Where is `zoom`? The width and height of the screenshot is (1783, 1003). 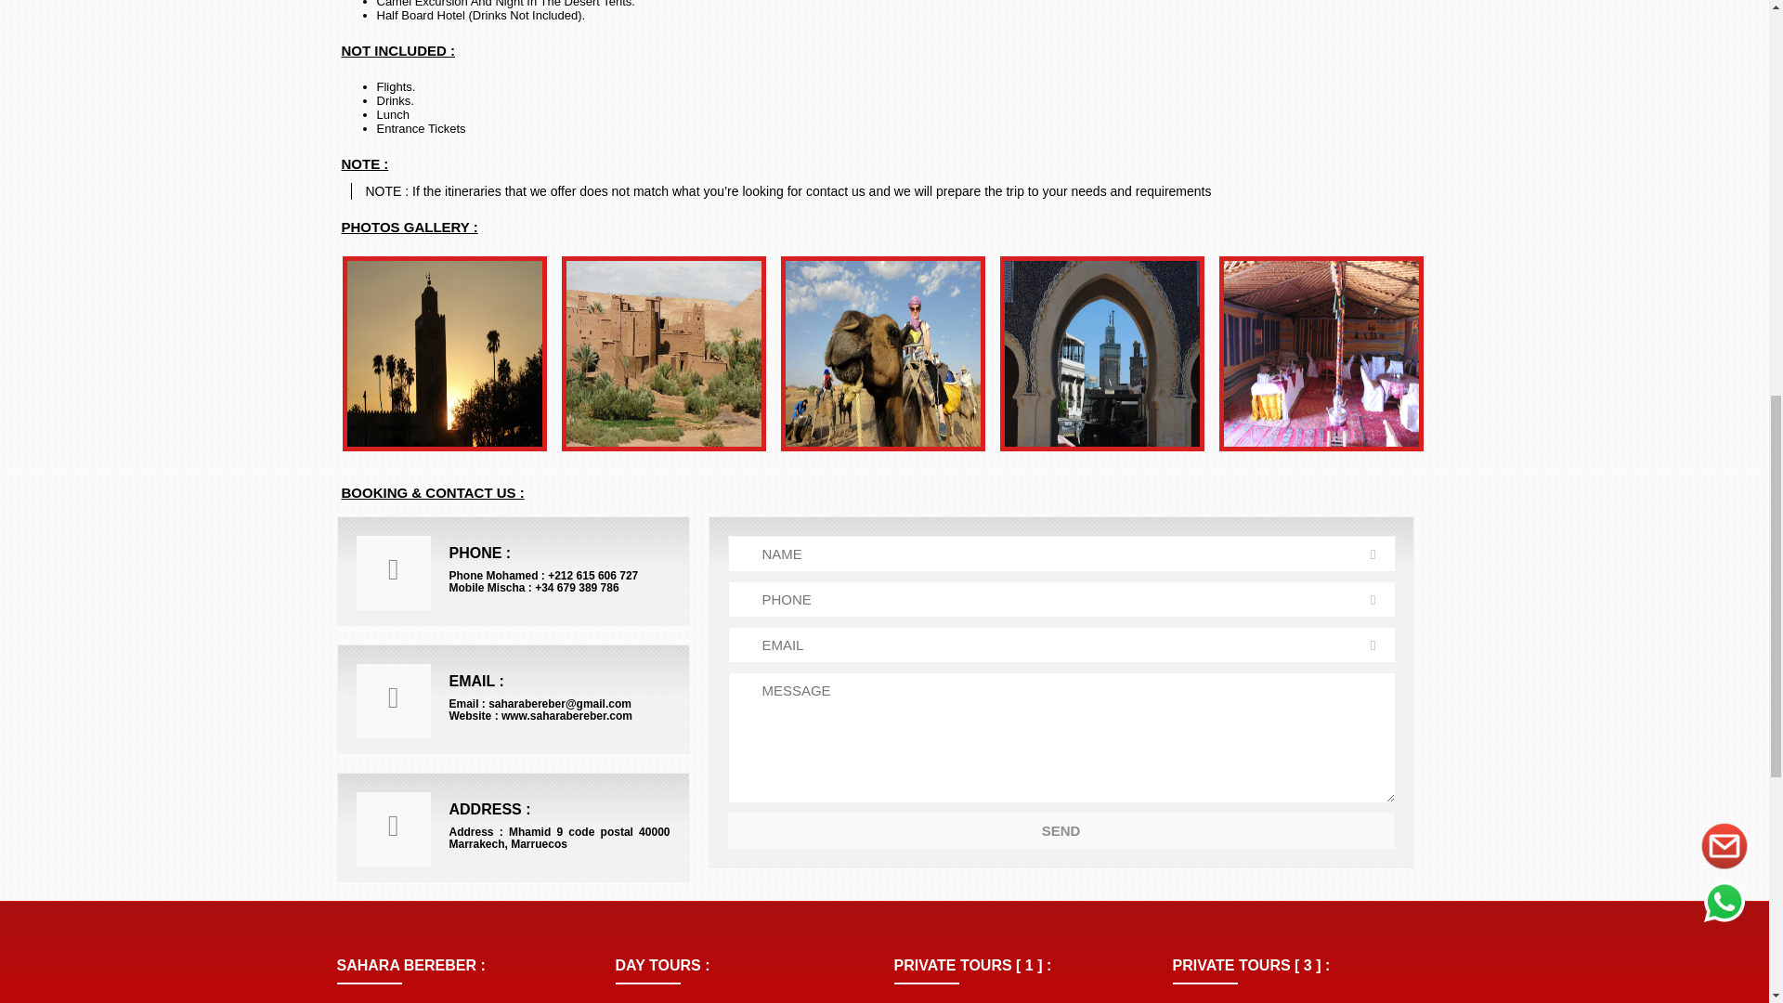 zoom is located at coordinates (1321, 354).